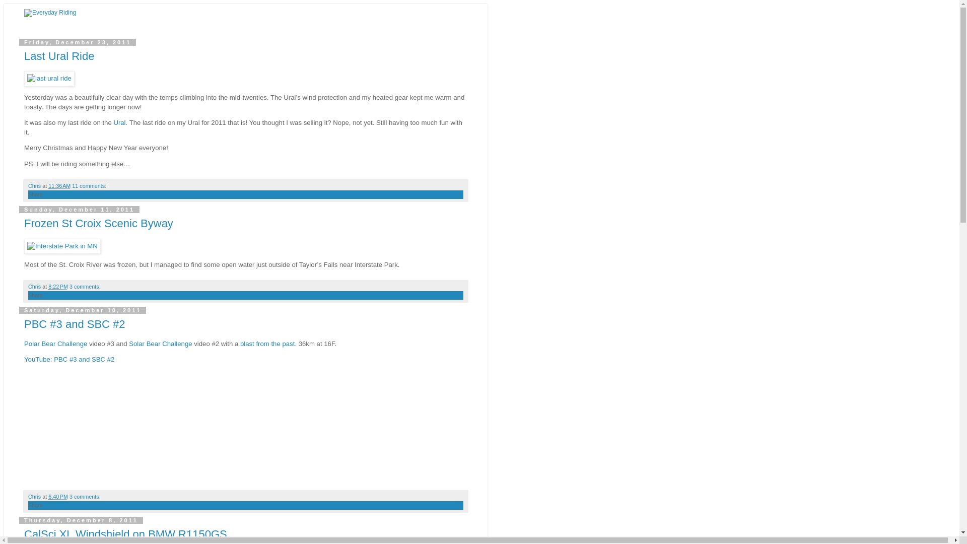 The width and height of the screenshot is (967, 544). I want to click on Chris, so click(35, 497).